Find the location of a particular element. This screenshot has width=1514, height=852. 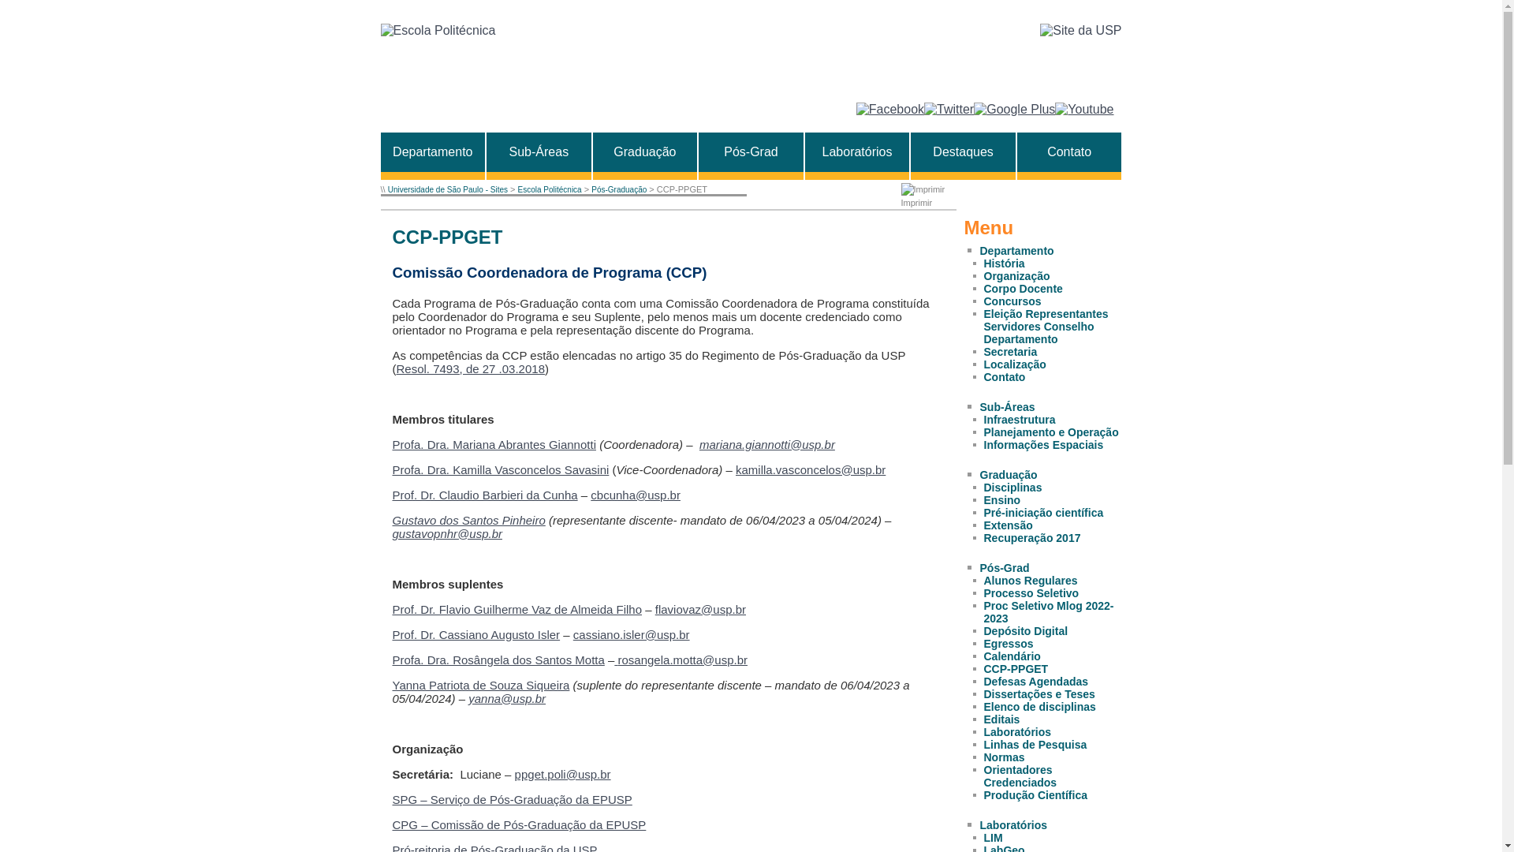

CCP-PPGET is located at coordinates (1016, 669).